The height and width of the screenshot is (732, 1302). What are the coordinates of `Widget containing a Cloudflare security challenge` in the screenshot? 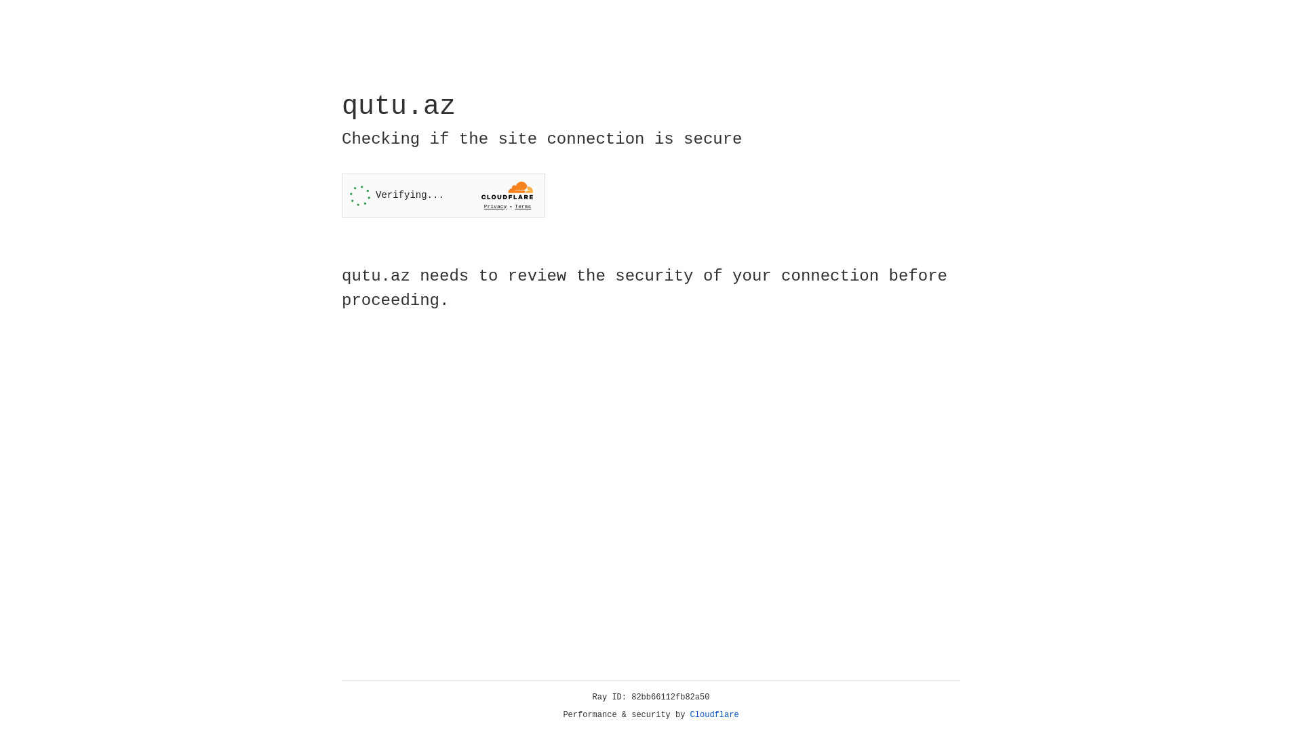 It's located at (443, 195).